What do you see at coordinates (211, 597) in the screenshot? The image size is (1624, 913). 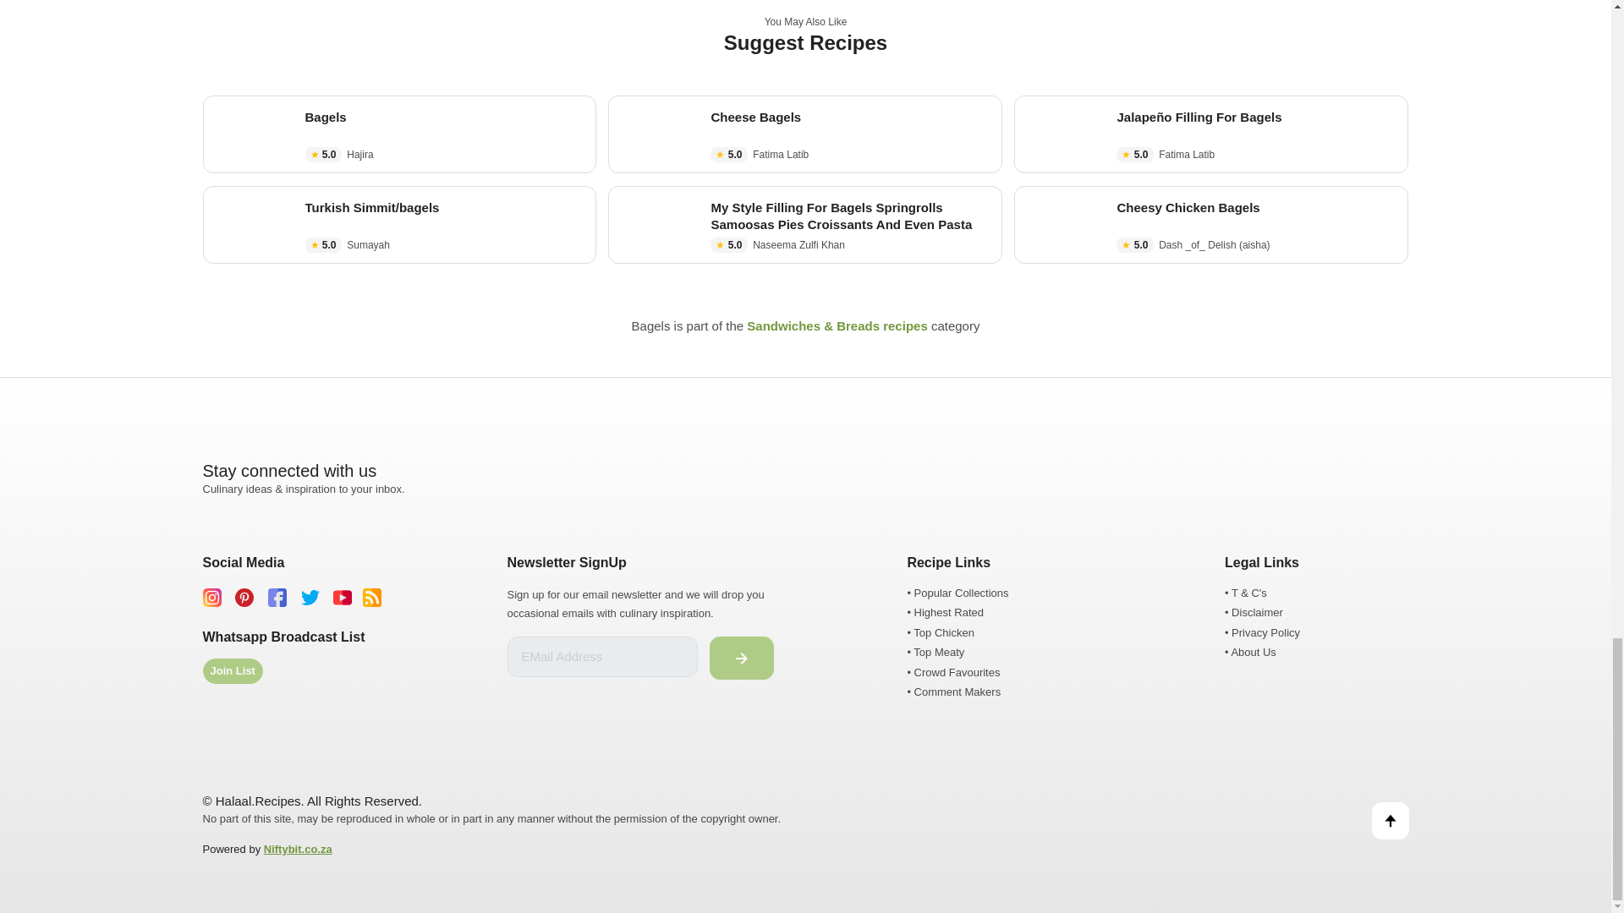 I see `halaal recipes Instagram page` at bounding box center [211, 597].